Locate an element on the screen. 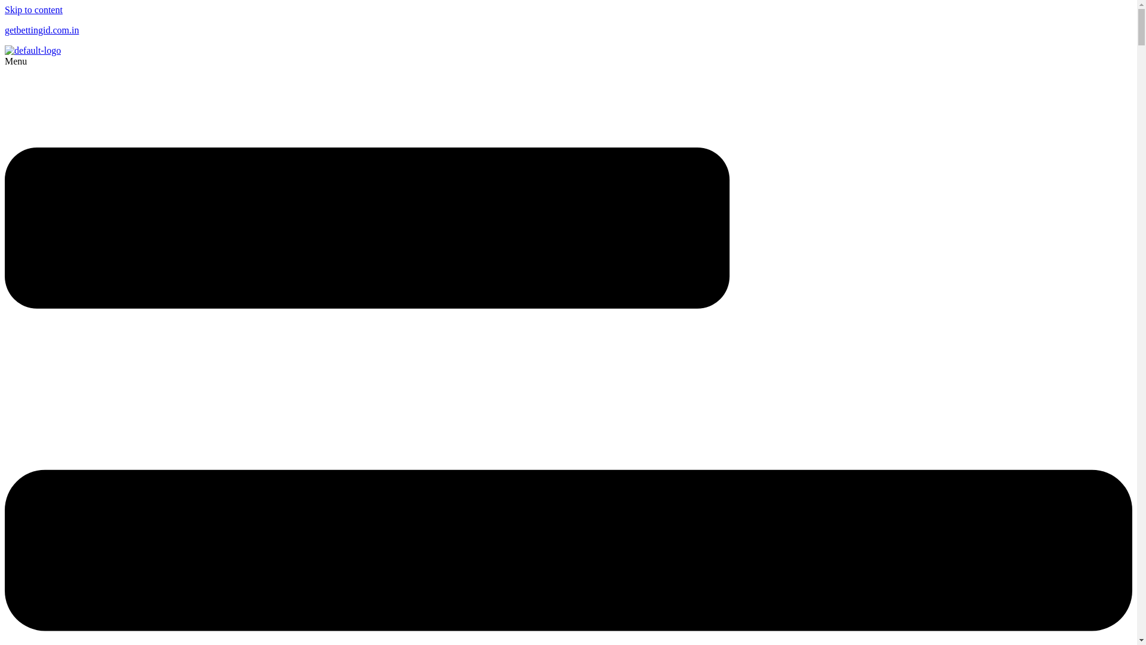  Skip to content is located at coordinates (33, 10).